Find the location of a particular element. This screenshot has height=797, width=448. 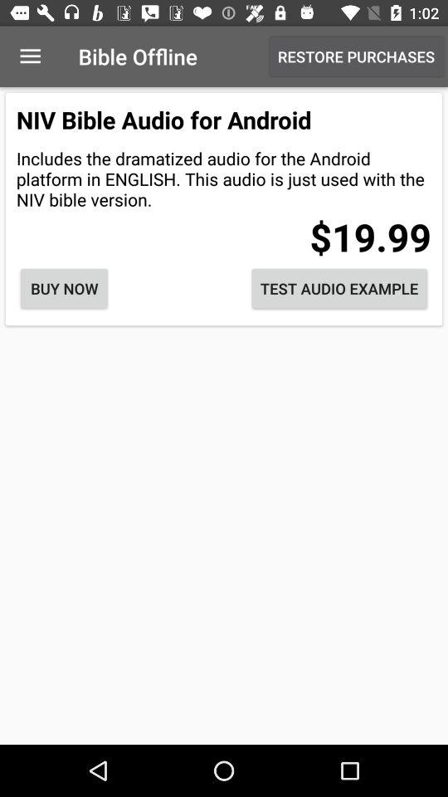

launch item next to the bible offline is located at coordinates (30, 56).